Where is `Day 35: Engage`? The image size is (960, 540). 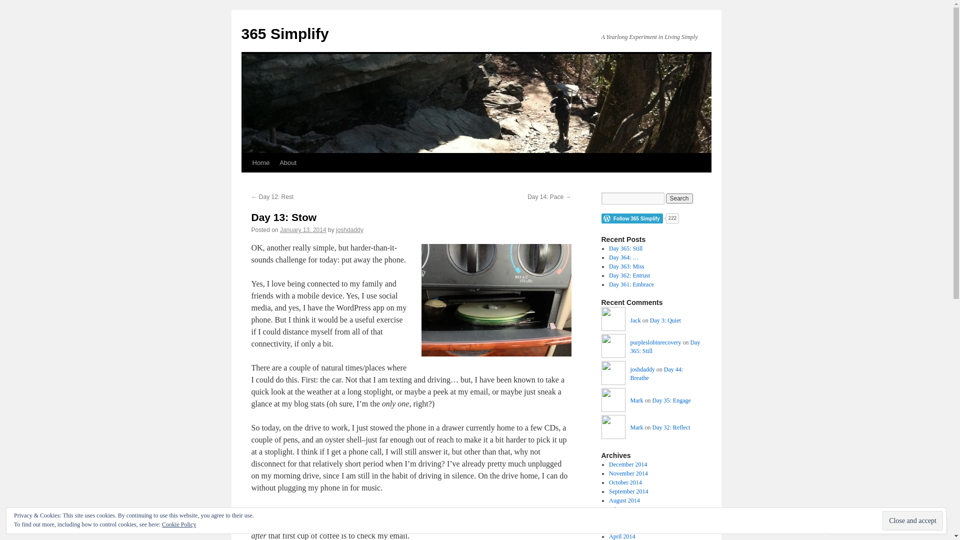 Day 35: Engage is located at coordinates (671, 400).